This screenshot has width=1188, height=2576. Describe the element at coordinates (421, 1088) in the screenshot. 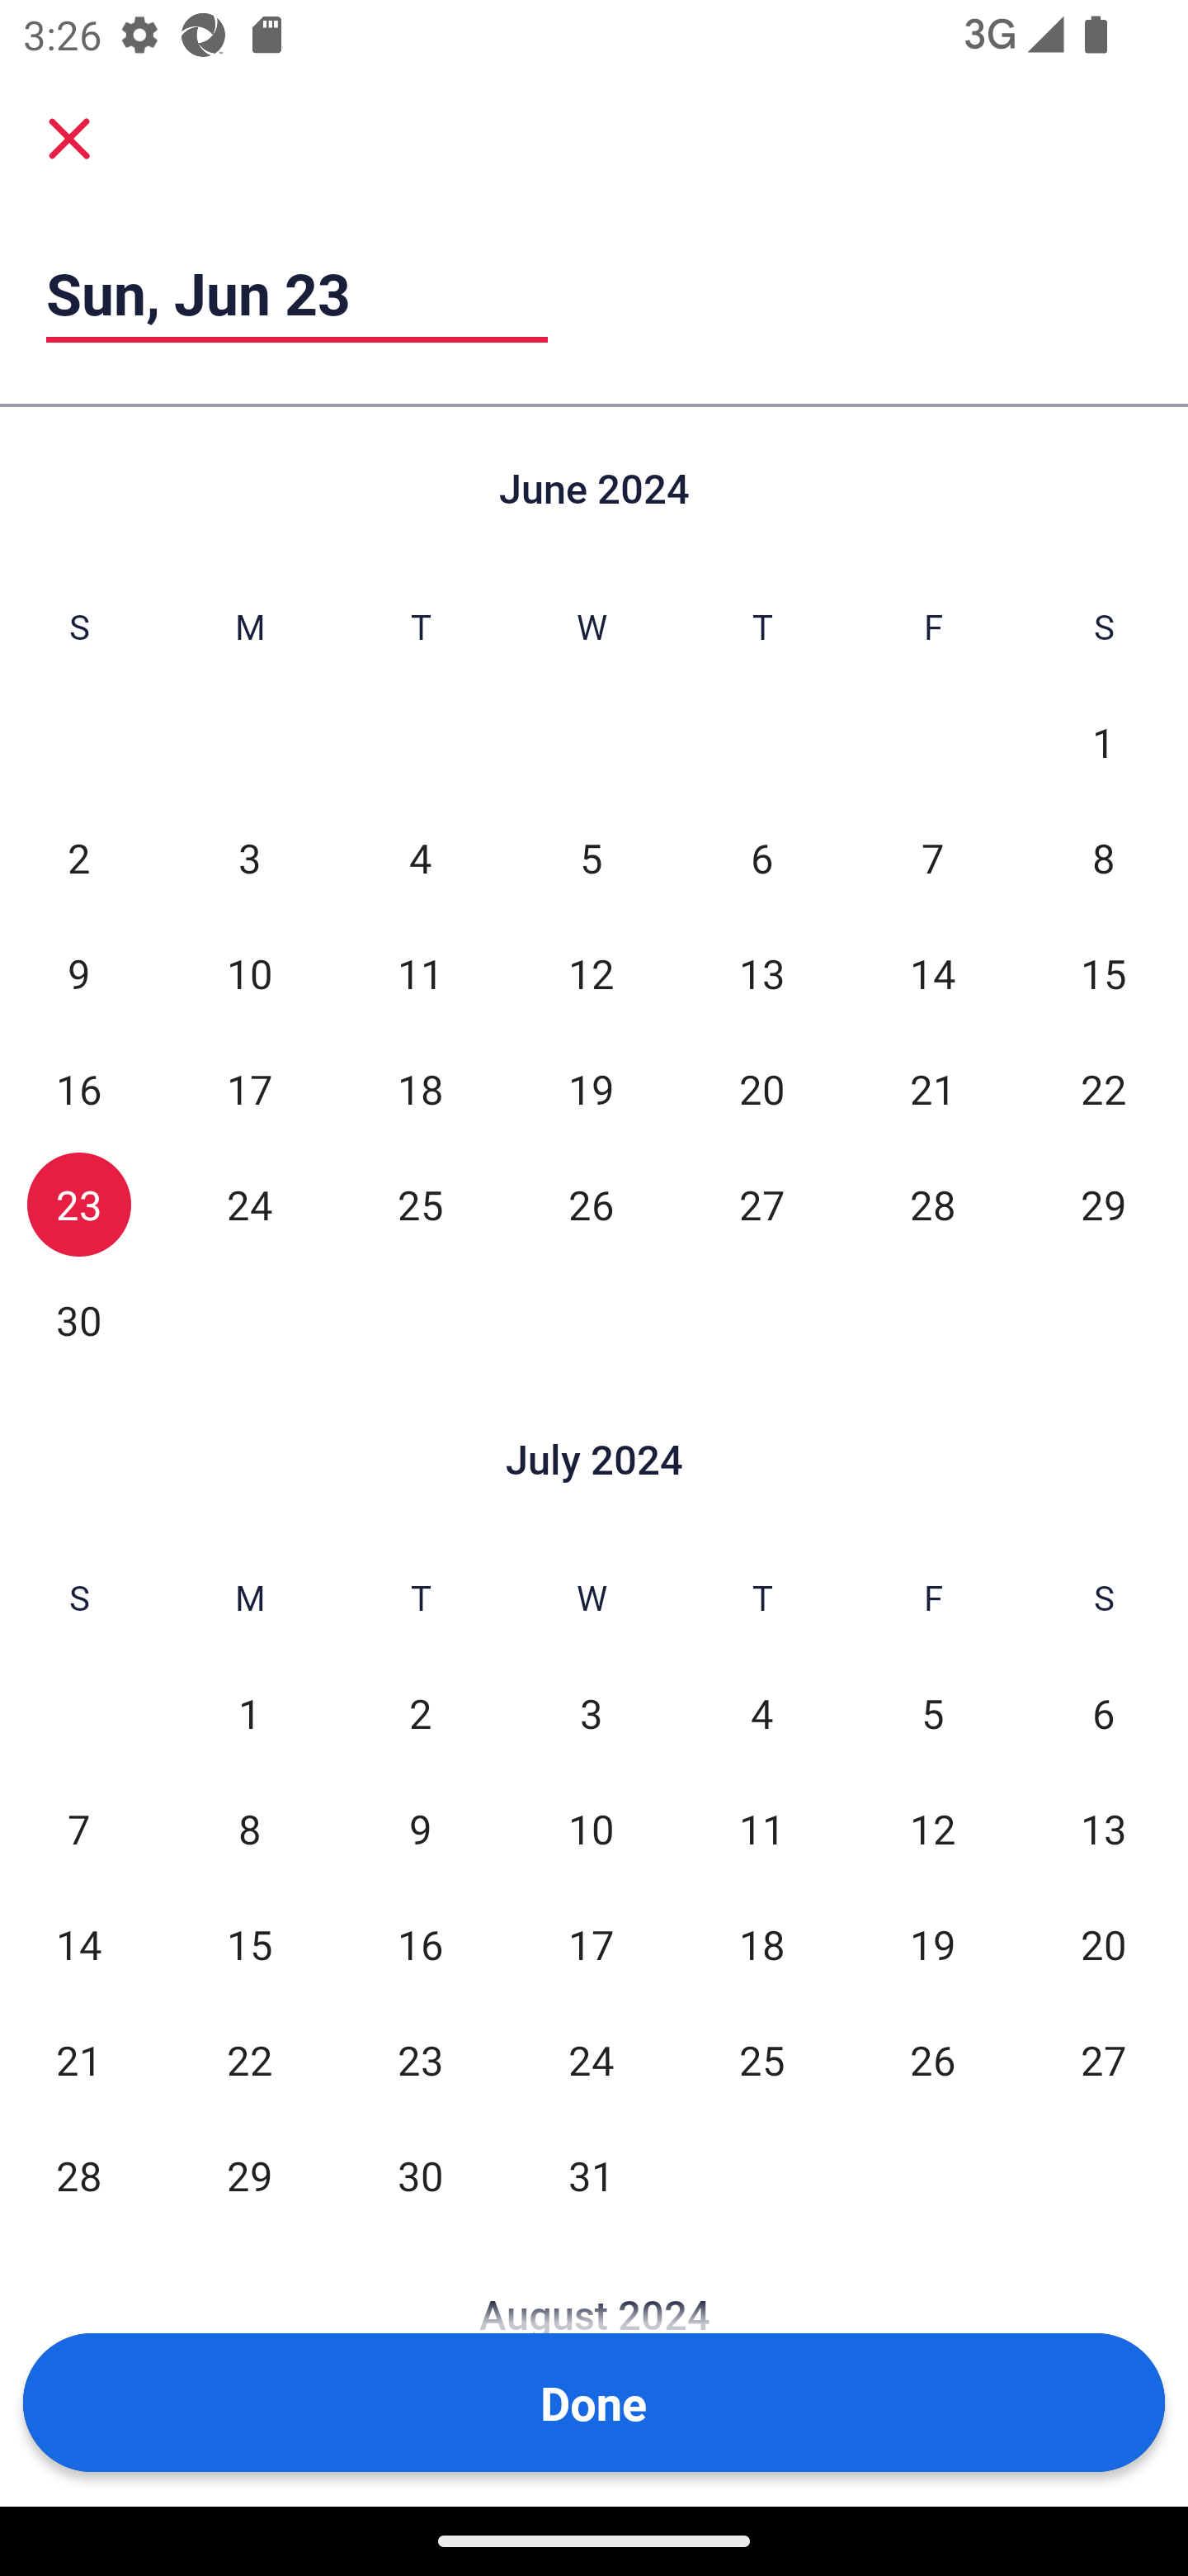

I see `18 Tue, Jun 18, Not Selected` at that location.